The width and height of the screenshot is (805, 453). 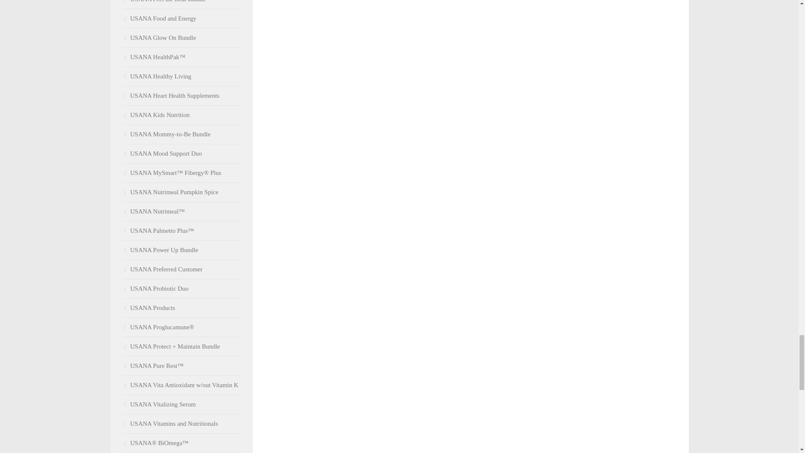 I want to click on USANA Food and Energy, so click(x=159, y=18).